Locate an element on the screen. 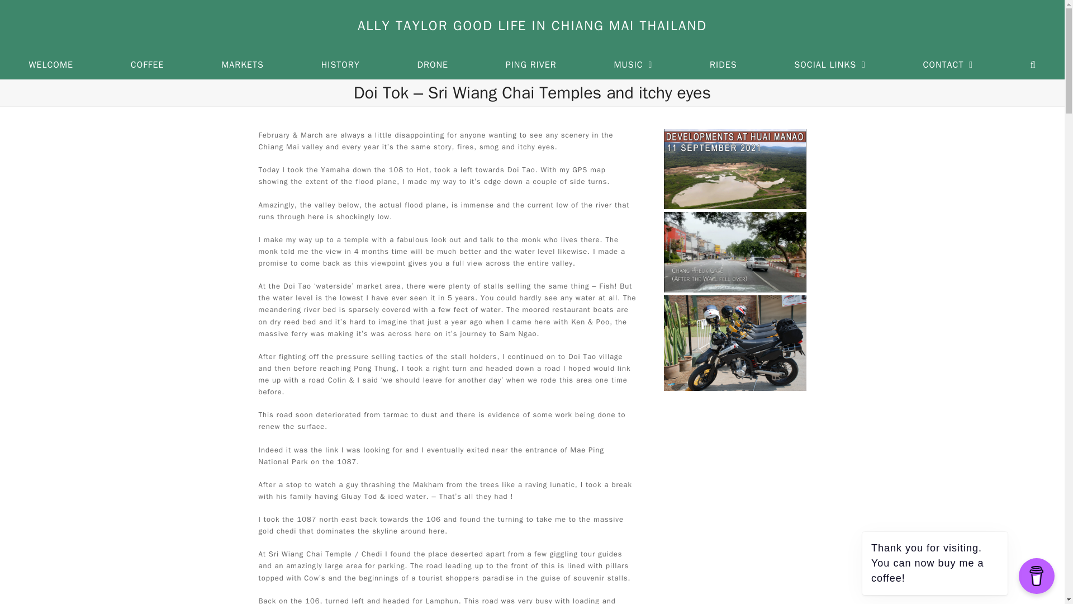 The height and width of the screenshot is (604, 1073). SOCIAL LINKS is located at coordinates (829, 65).